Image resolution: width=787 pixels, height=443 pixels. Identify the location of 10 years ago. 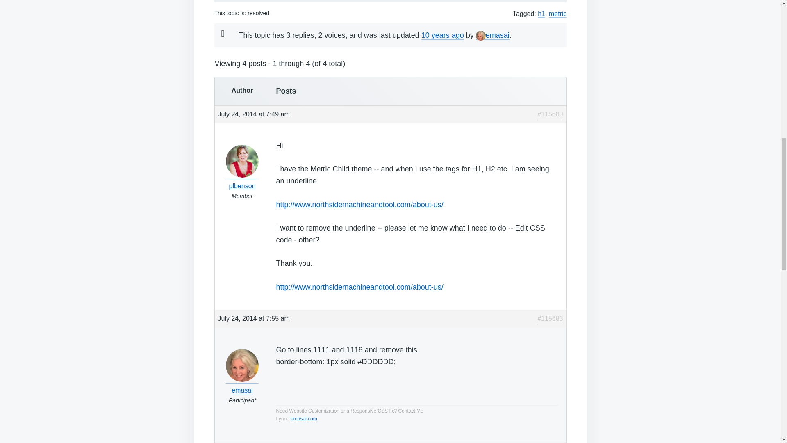
(443, 35).